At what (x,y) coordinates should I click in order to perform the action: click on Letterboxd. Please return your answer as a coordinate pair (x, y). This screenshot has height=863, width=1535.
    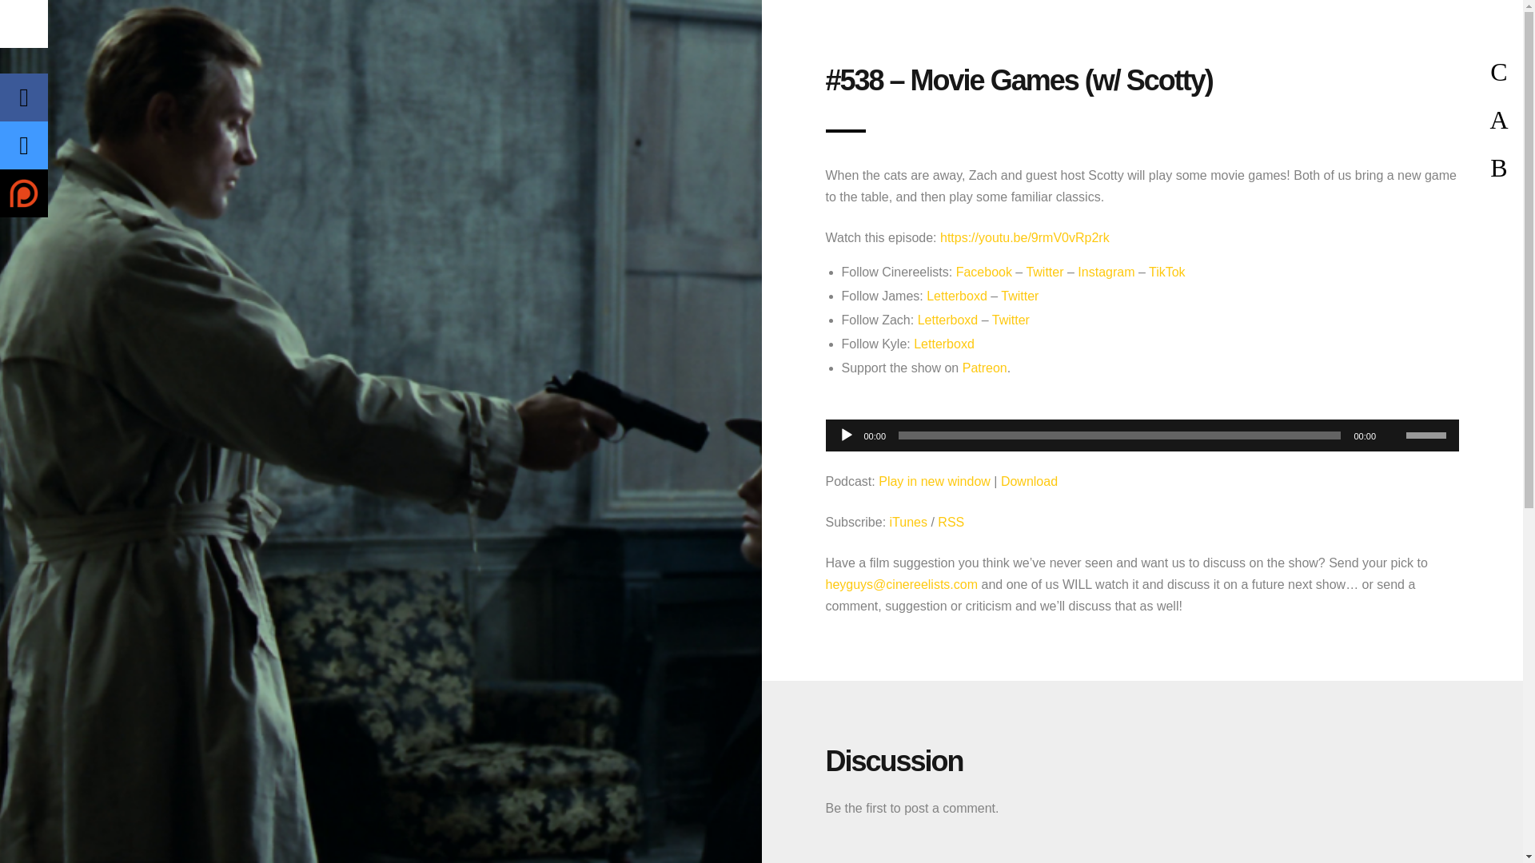
    Looking at the image, I should click on (948, 320).